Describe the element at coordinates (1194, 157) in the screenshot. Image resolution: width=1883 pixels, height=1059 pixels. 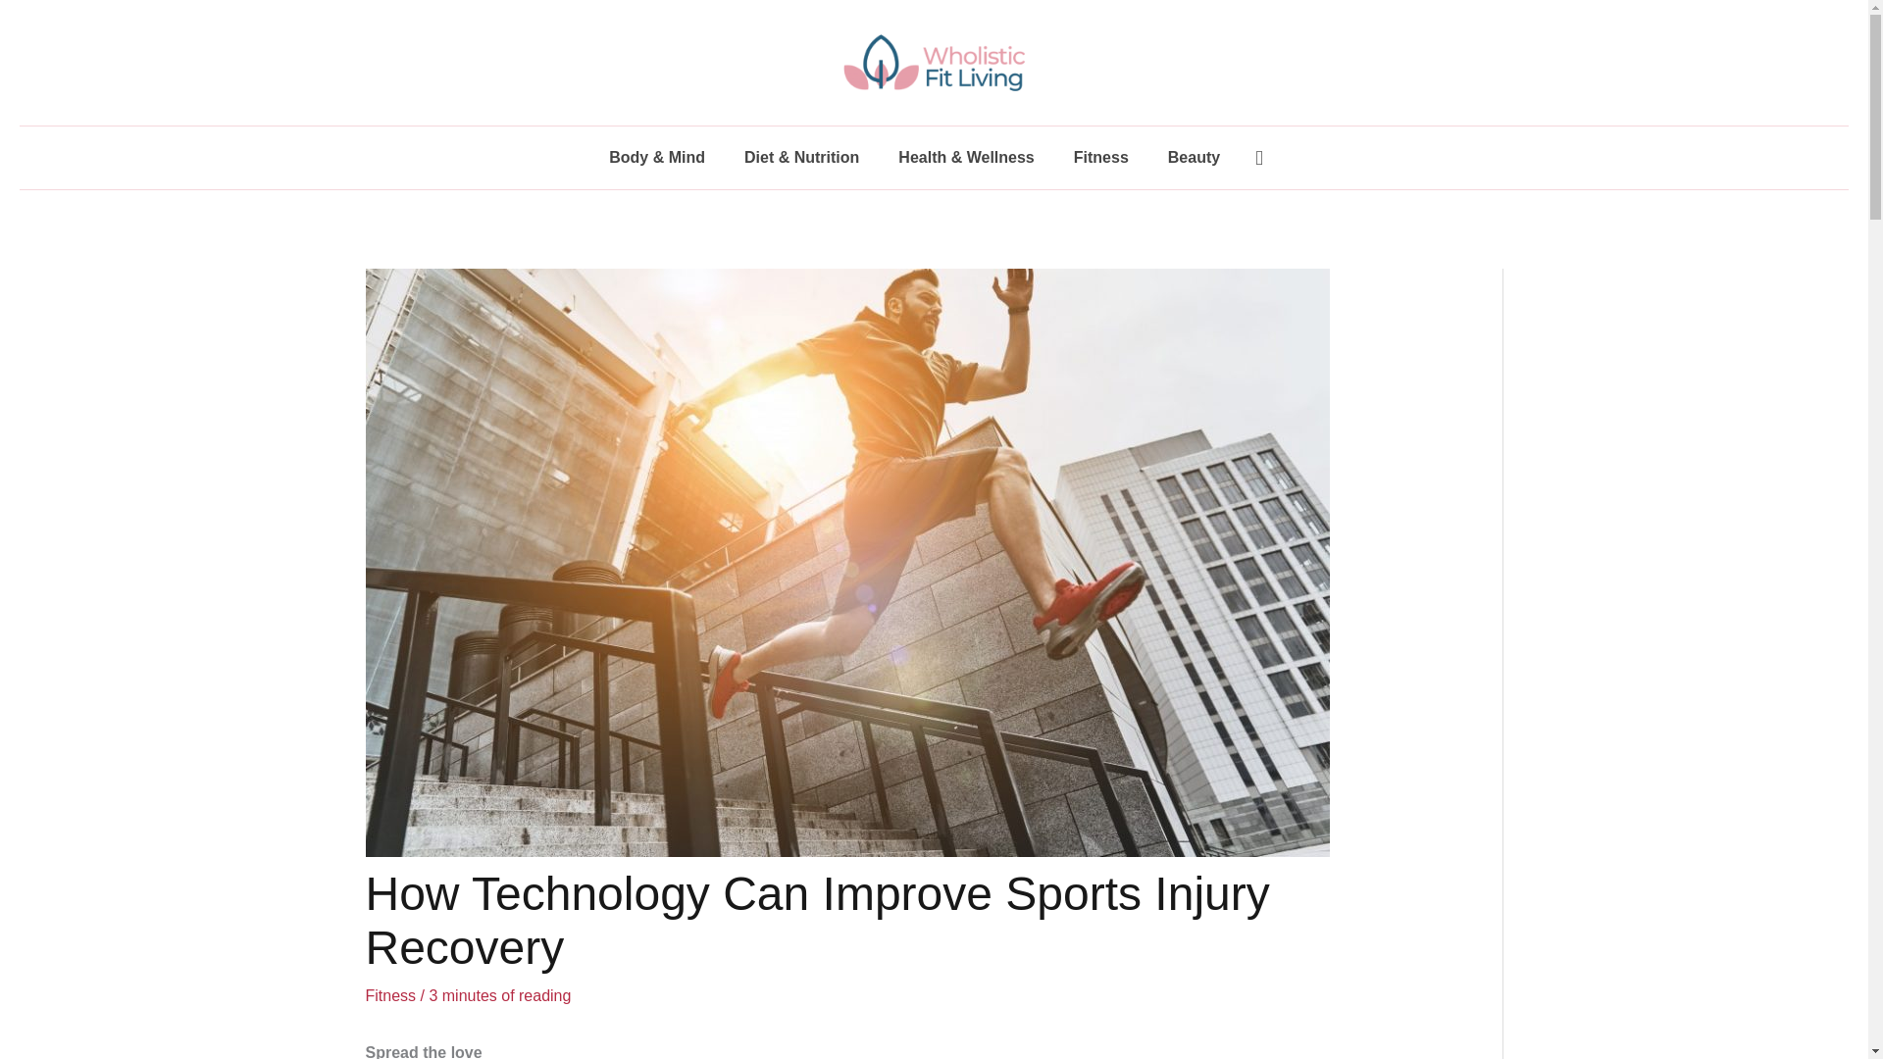
I see `Beauty` at that location.